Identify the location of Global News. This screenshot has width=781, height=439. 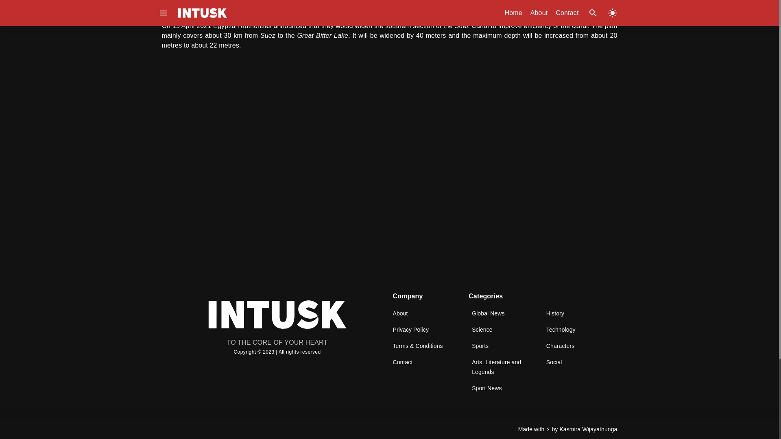
(488, 313).